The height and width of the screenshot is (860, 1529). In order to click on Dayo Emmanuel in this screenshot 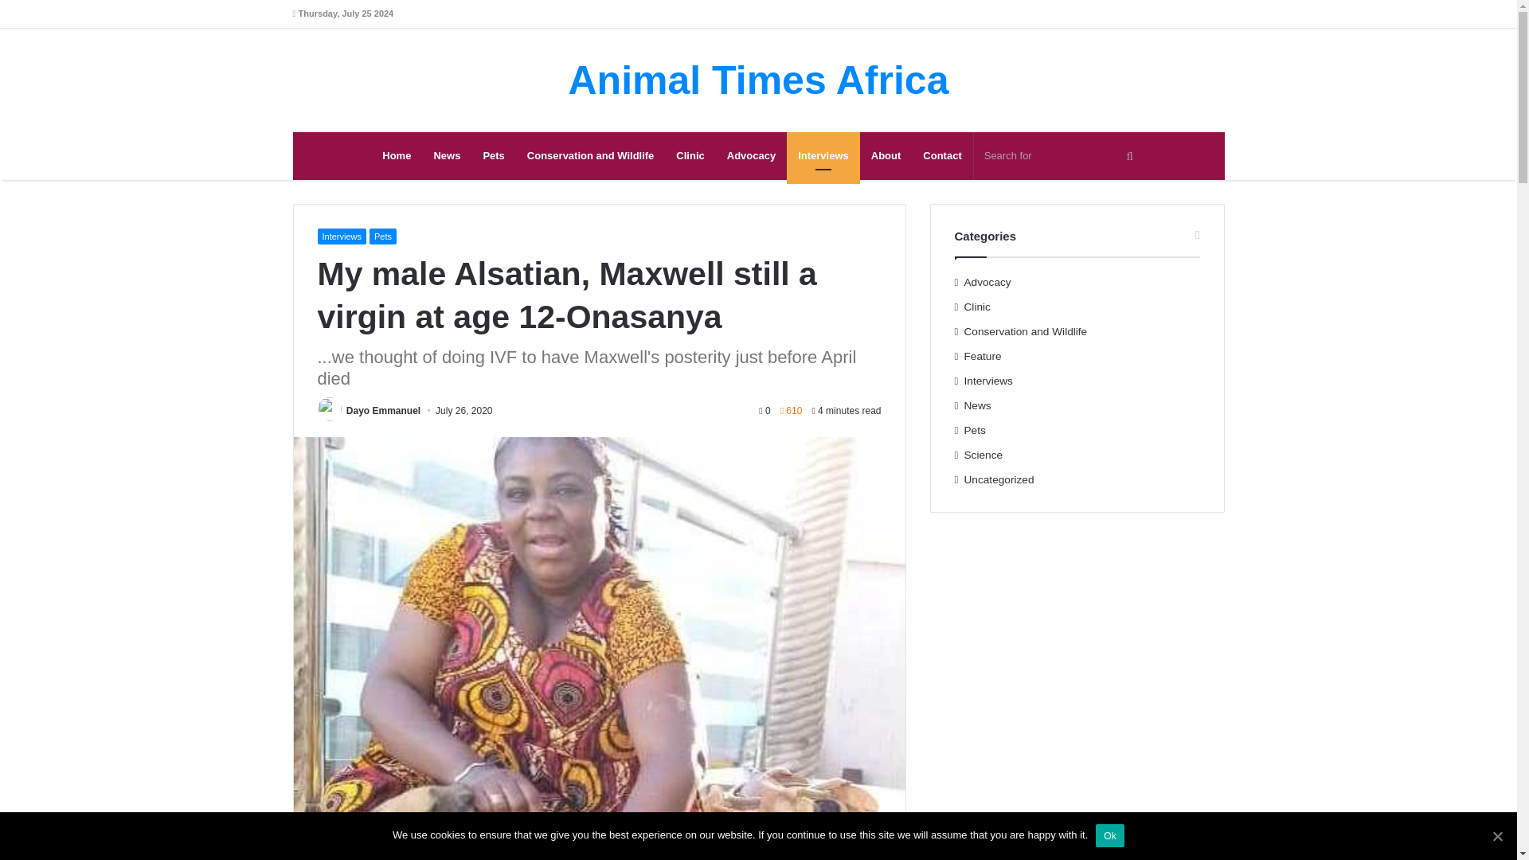, I will do `click(384, 410)`.